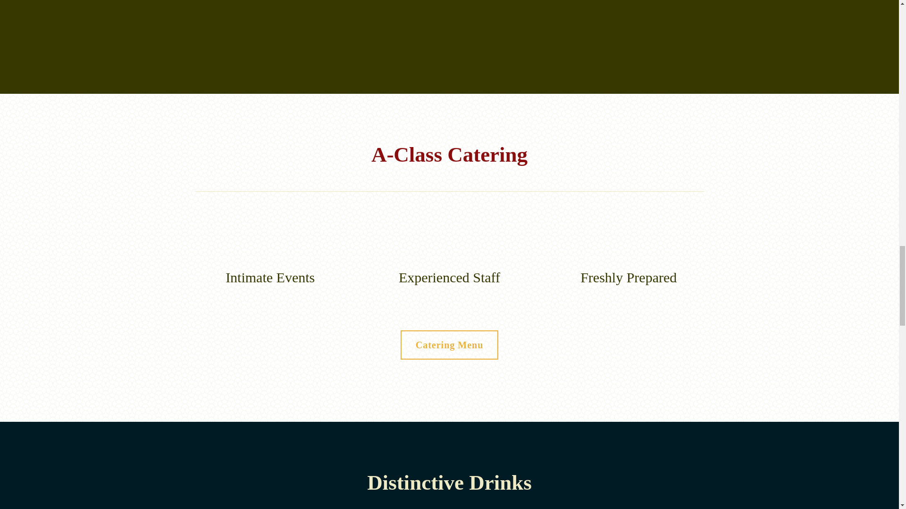 The height and width of the screenshot is (509, 906). What do you see at coordinates (449, 345) in the screenshot?
I see `Catering Menu` at bounding box center [449, 345].